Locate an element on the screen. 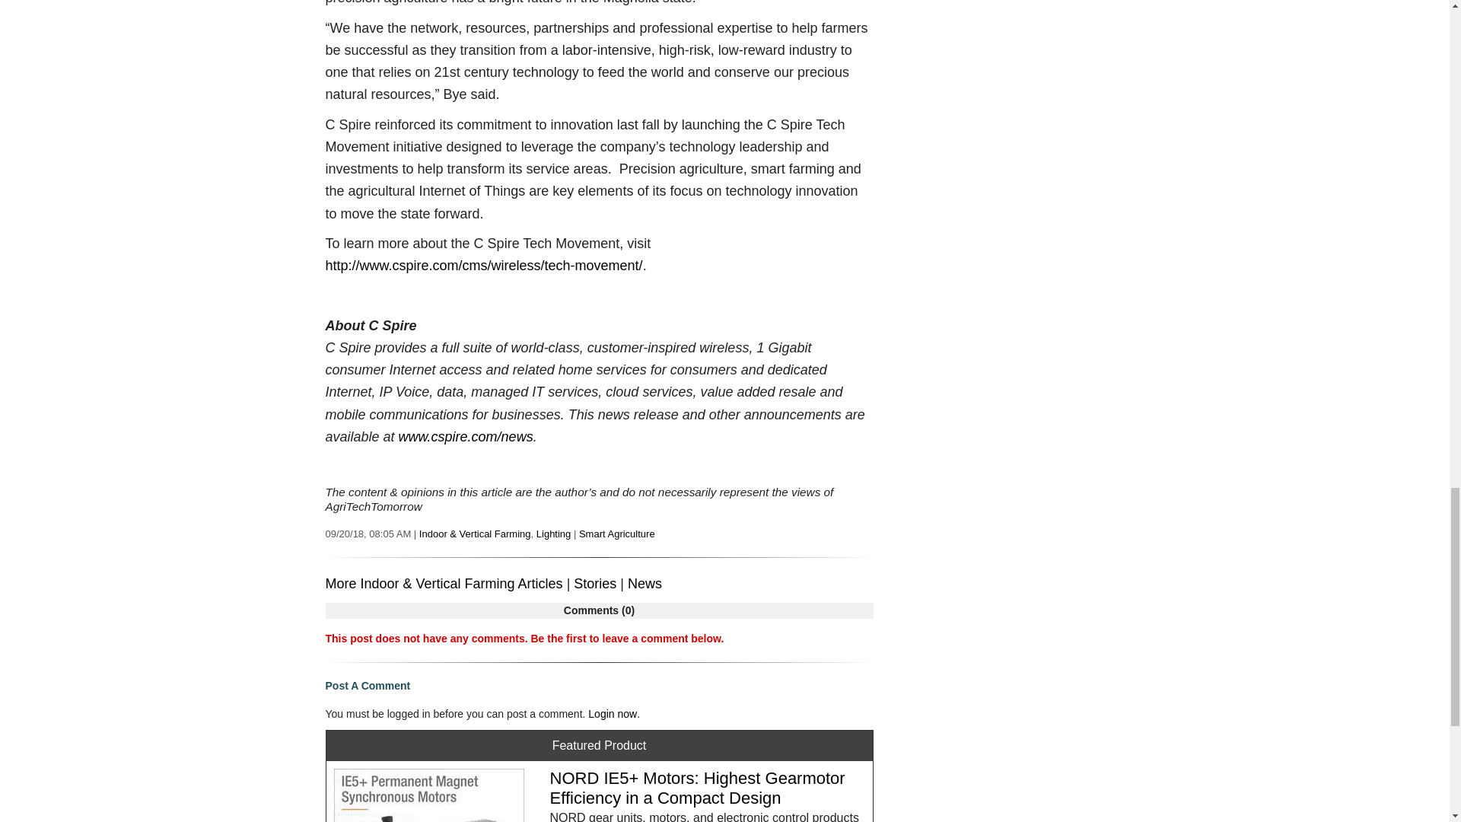 The height and width of the screenshot is (822, 1461). Stories is located at coordinates (595, 583).